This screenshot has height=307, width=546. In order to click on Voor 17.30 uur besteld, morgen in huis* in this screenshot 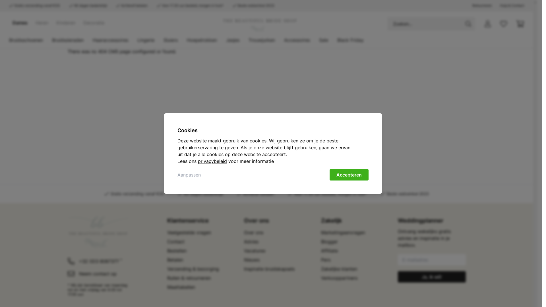, I will do `click(327, 194)`.